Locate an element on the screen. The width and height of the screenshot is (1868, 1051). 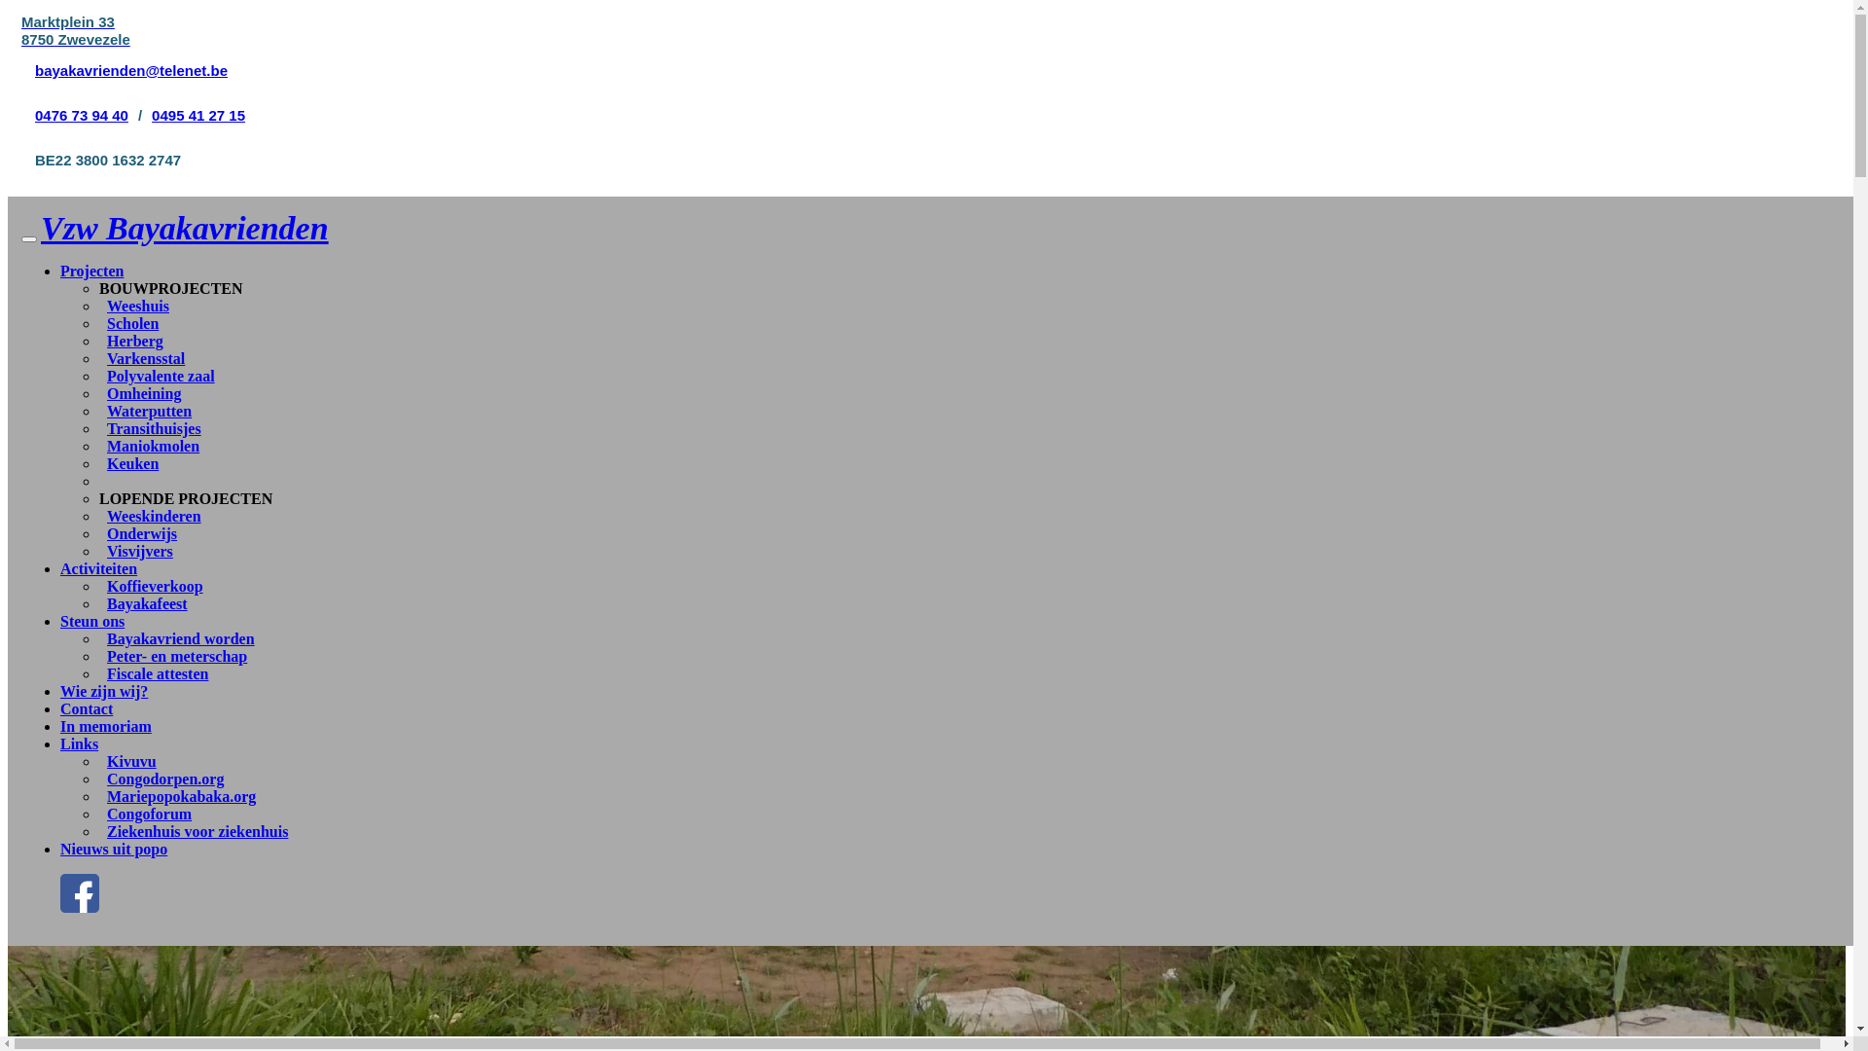
Visvijvers is located at coordinates (136, 551).